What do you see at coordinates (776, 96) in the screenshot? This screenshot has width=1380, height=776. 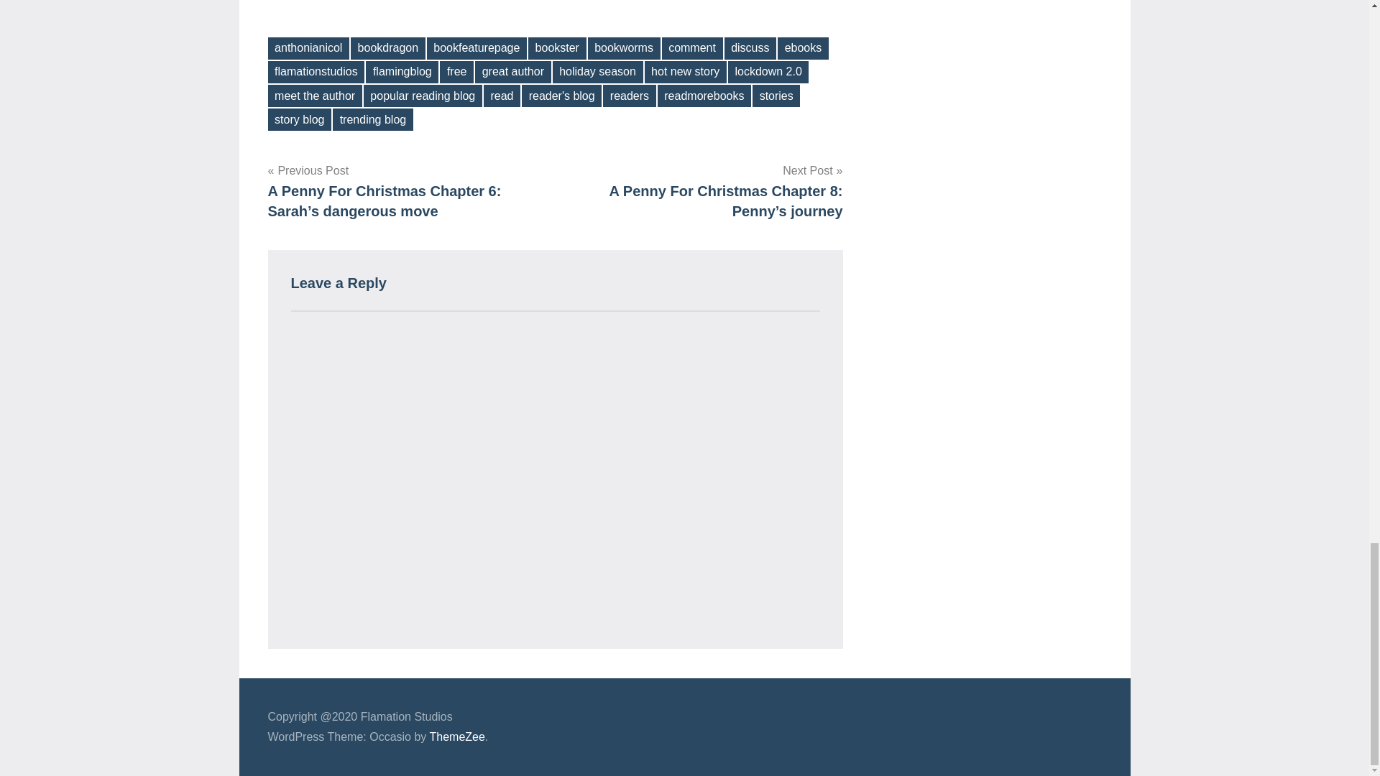 I see `stories` at bounding box center [776, 96].